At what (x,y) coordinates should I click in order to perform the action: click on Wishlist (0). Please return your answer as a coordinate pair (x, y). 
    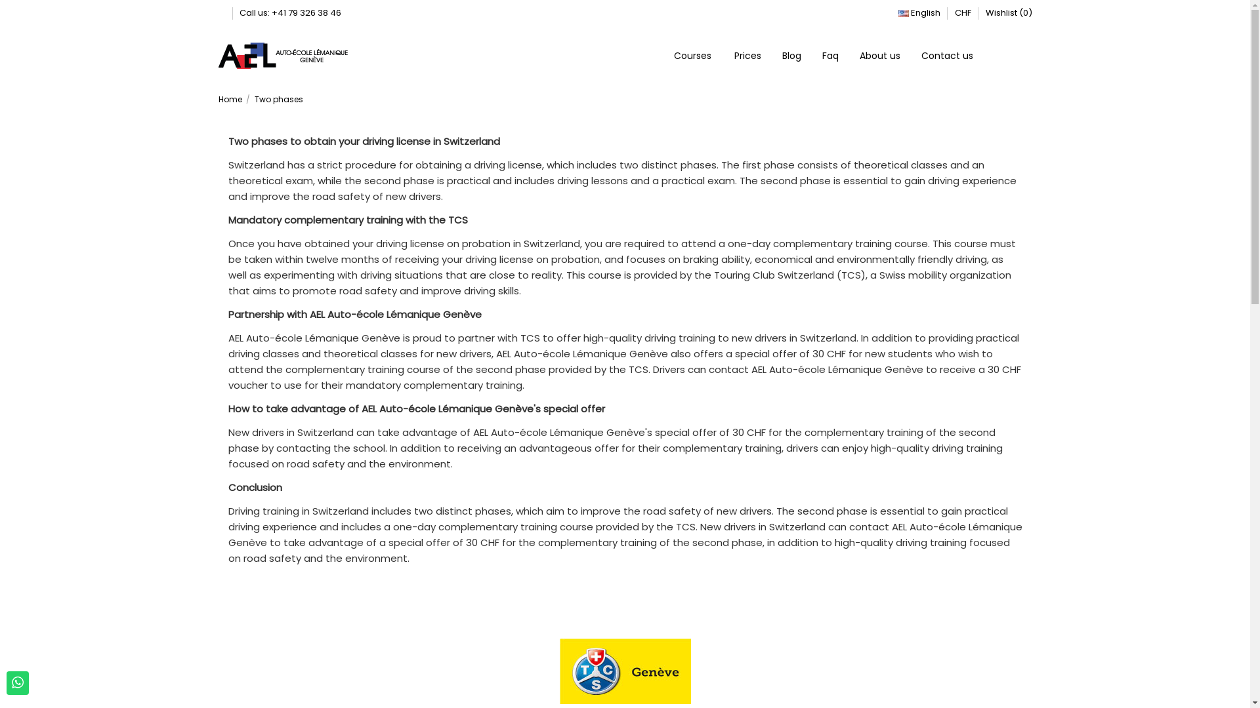
    Looking at the image, I should click on (1009, 13).